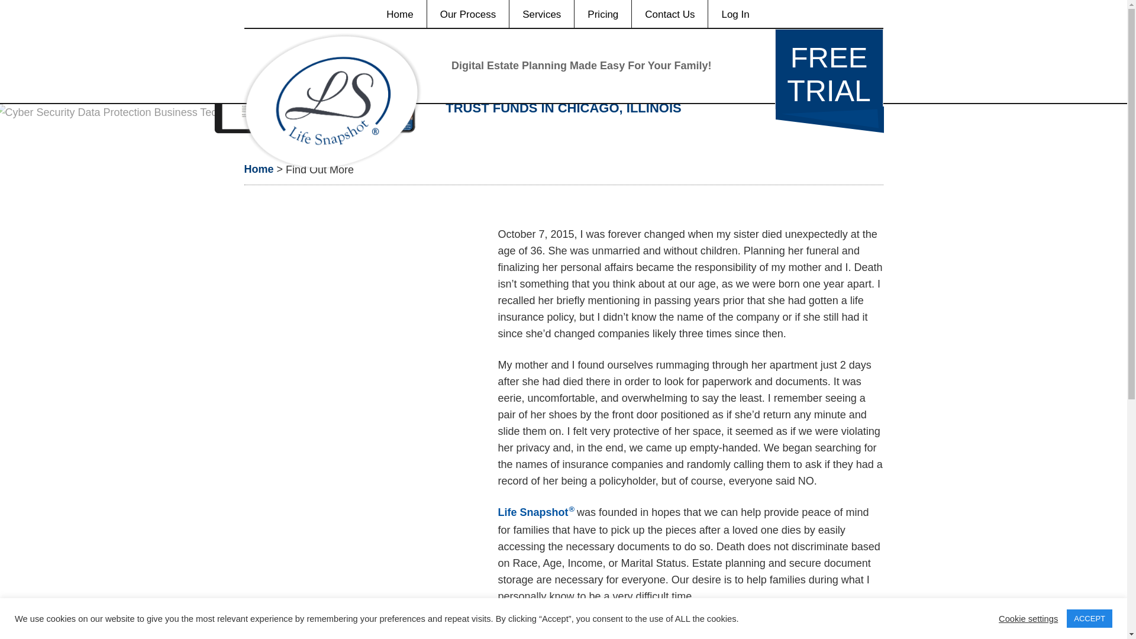 The image size is (1136, 639). Describe the element at coordinates (259, 169) in the screenshot. I see `Cookie settings` at that location.